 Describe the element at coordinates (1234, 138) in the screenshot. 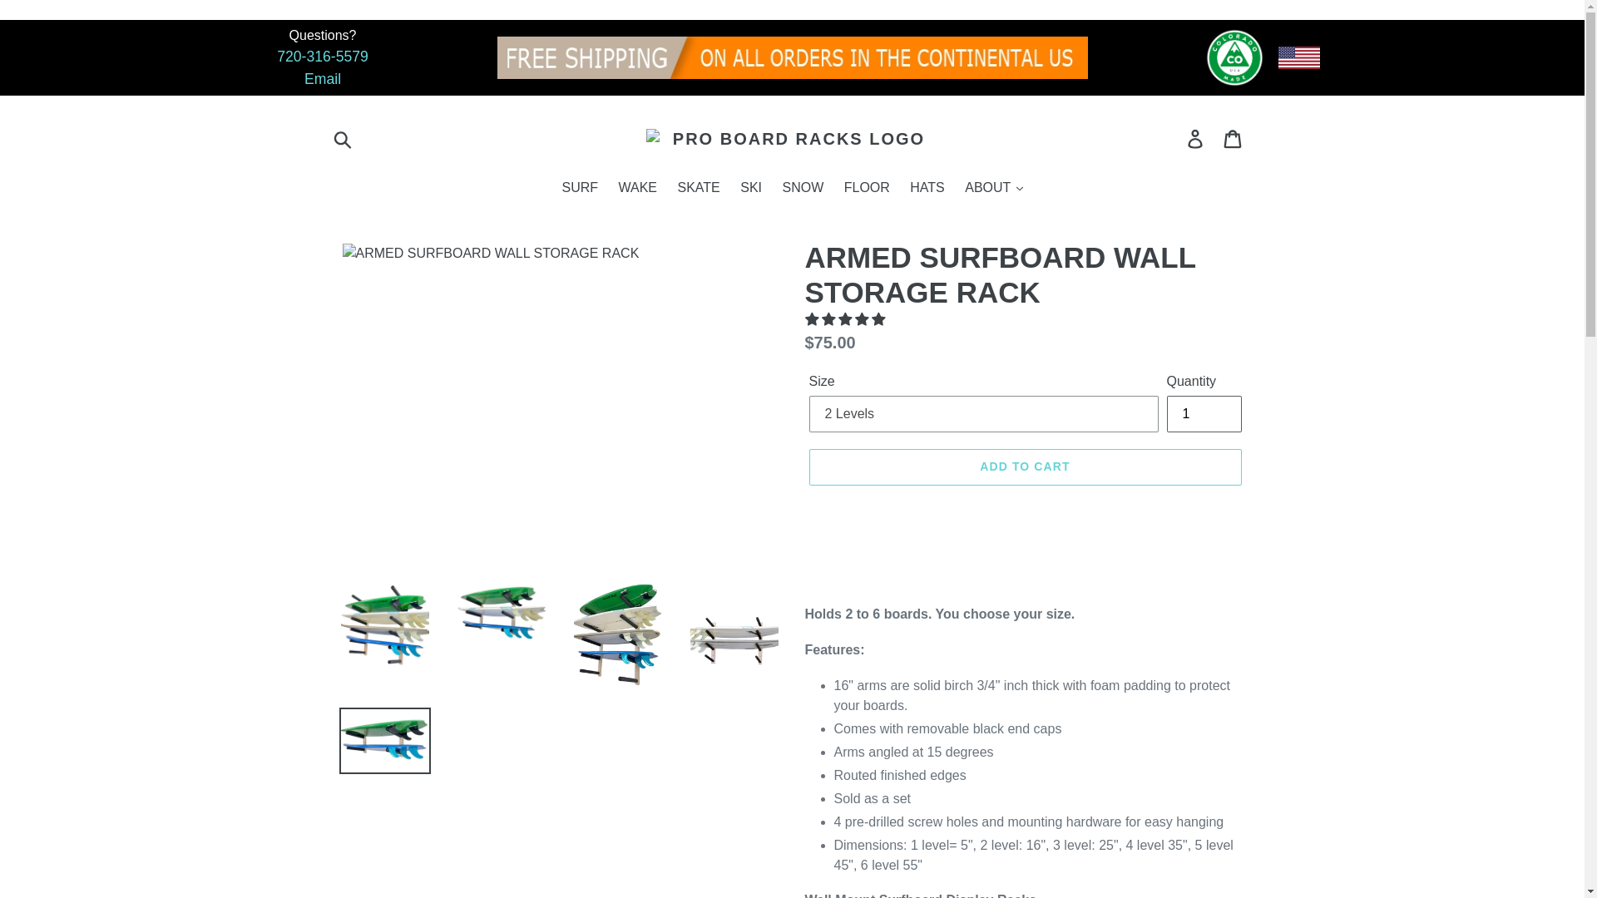

I see `Cart` at that location.